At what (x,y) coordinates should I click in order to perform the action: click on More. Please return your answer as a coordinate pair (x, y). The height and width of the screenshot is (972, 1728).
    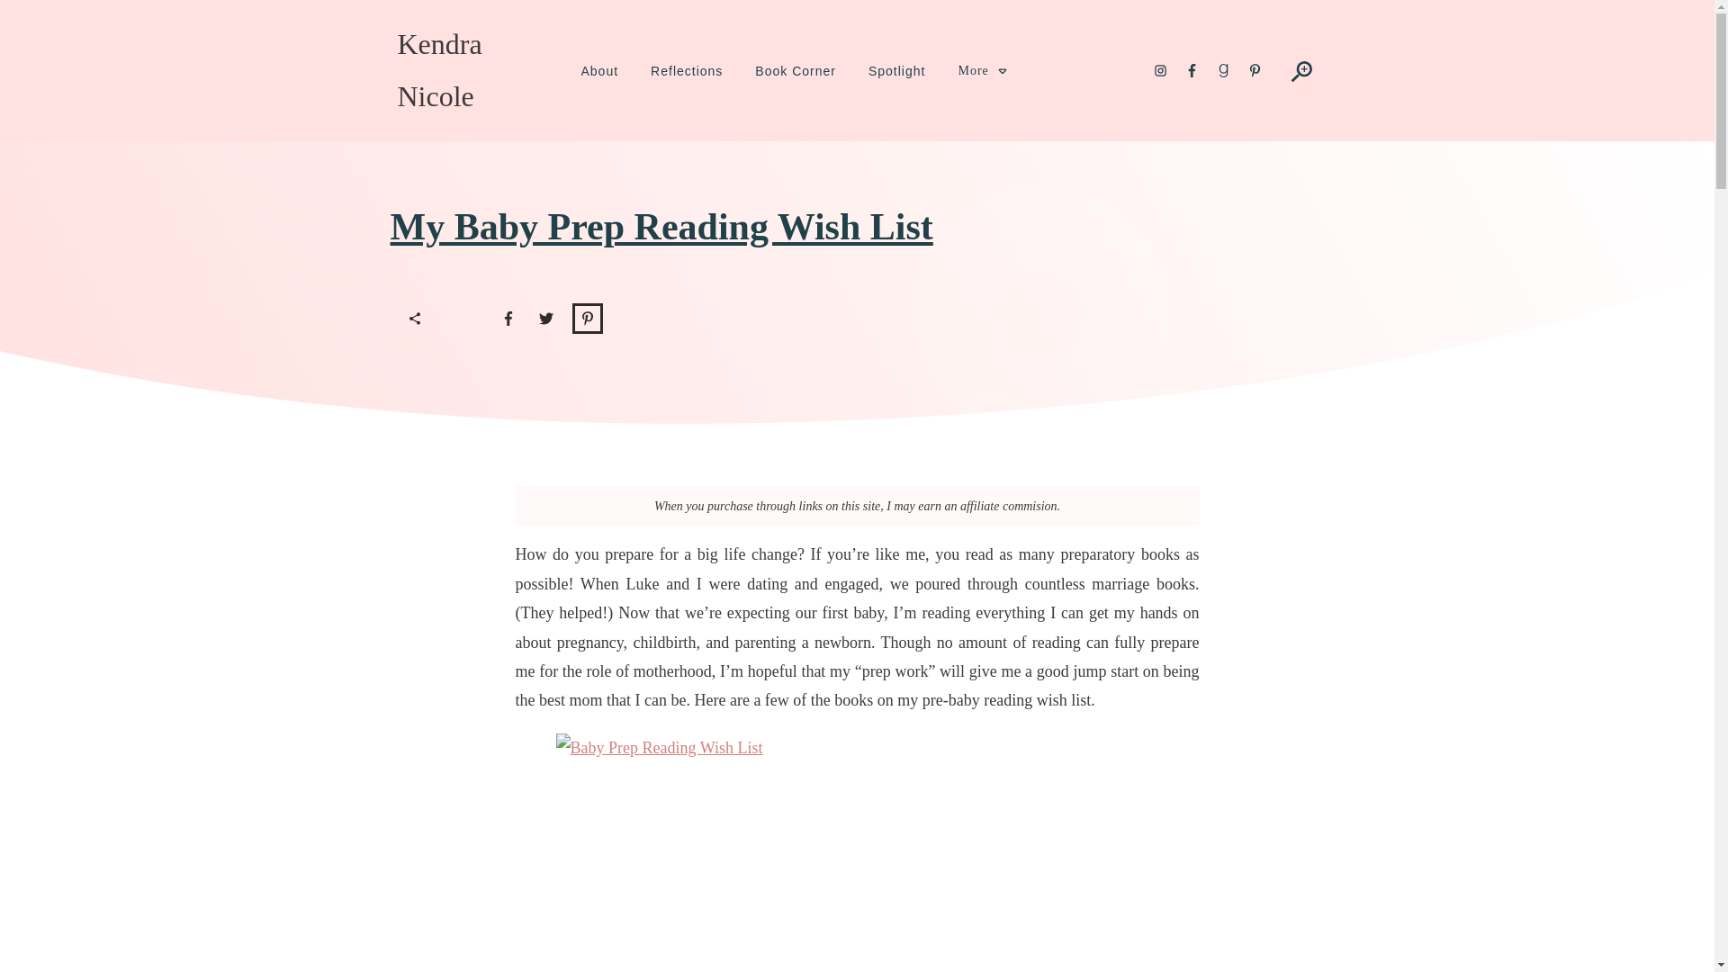
    Looking at the image, I should click on (982, 70).